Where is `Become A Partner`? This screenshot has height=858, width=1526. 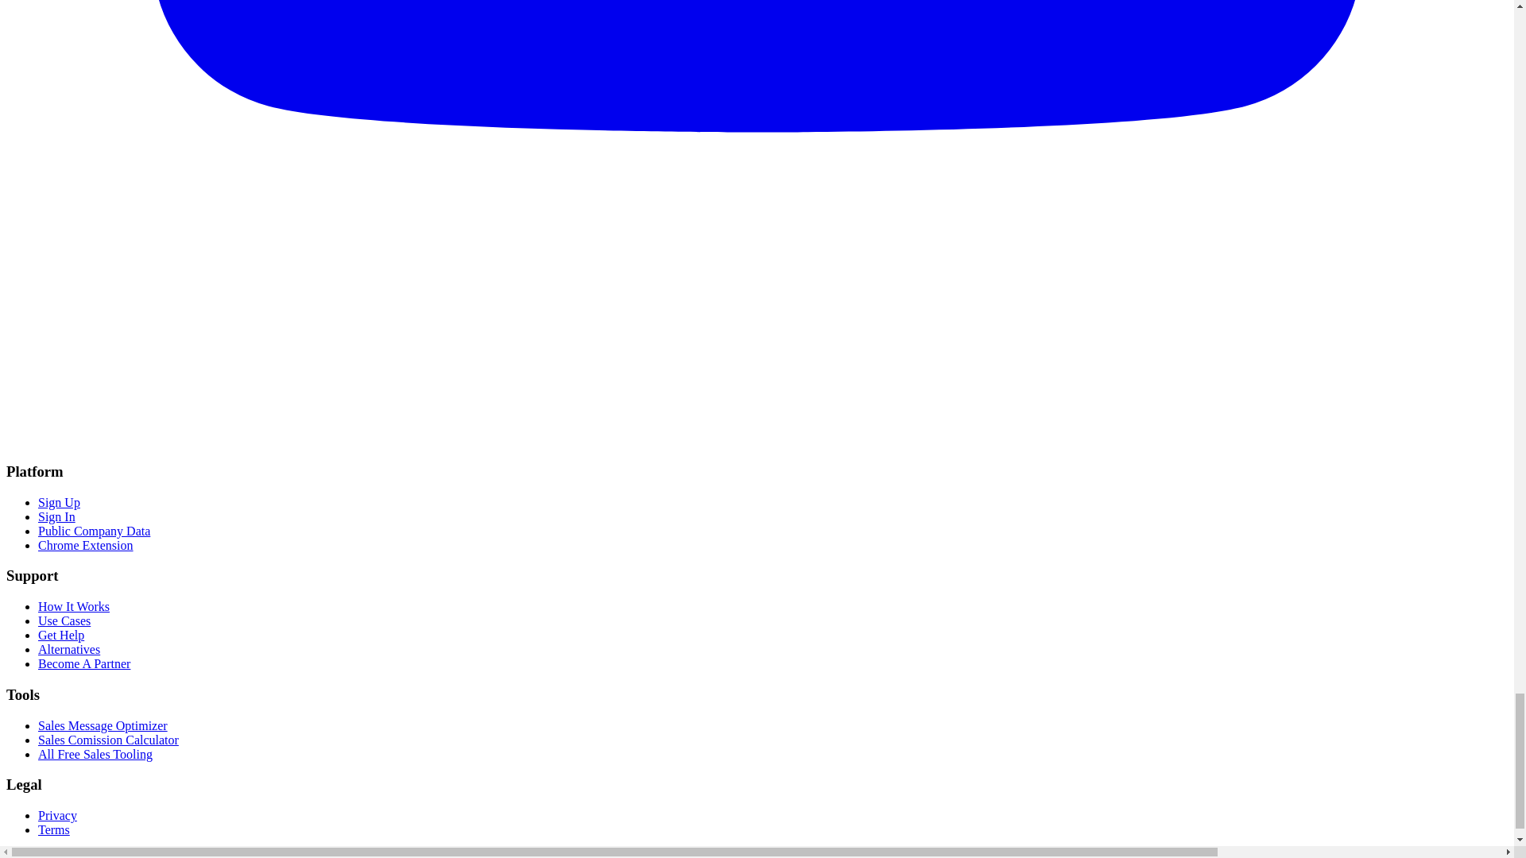 Become A Partner is located at coordinates (84, 663).